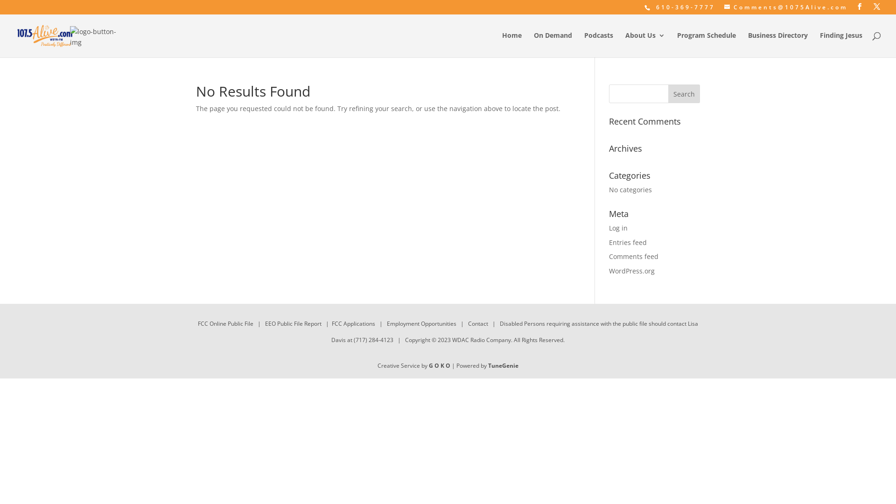 The width and height of the screenshot is (896, 504). I want to click on Business Directory, so click(778, 45).